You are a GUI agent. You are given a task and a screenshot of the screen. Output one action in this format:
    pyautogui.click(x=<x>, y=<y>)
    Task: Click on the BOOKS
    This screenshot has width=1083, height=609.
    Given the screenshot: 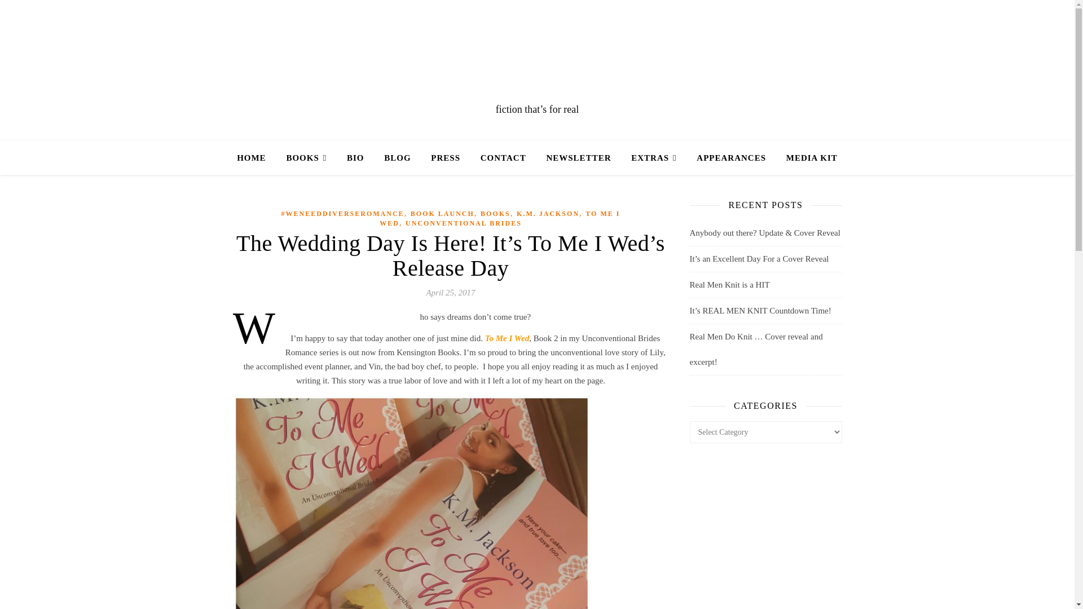 What is the action you would take?
    pyautogui.click(x=306, y=157)
    